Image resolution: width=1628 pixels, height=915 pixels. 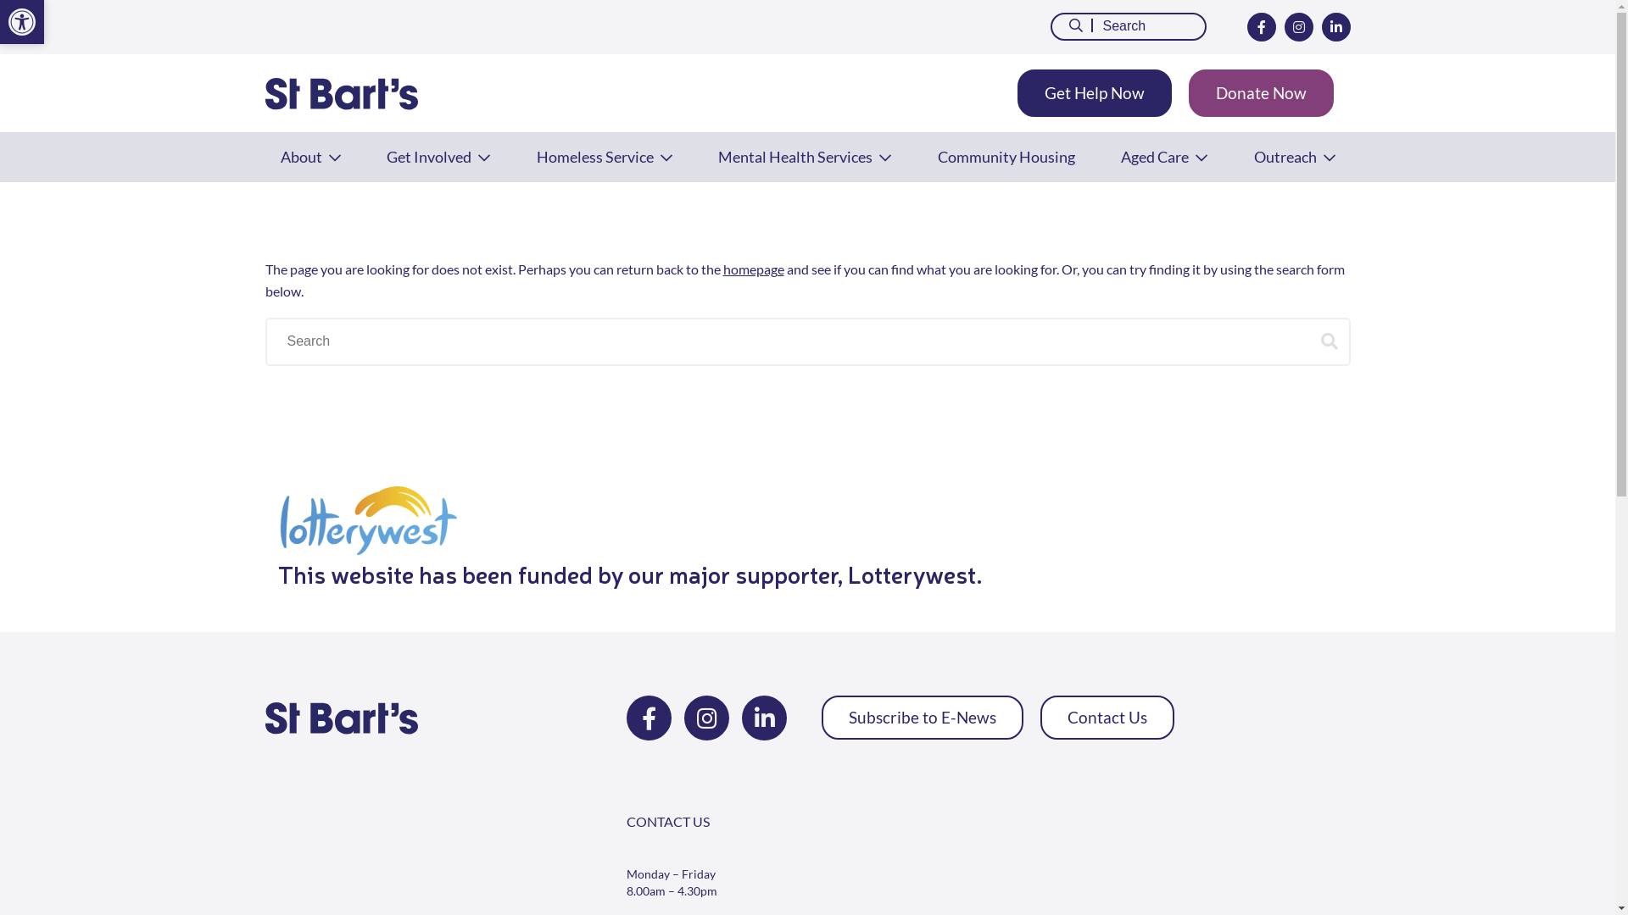 What do you see at coordinates (753, 269) in the screenshot?
I see `homepage` at bounding box center [753, 269].